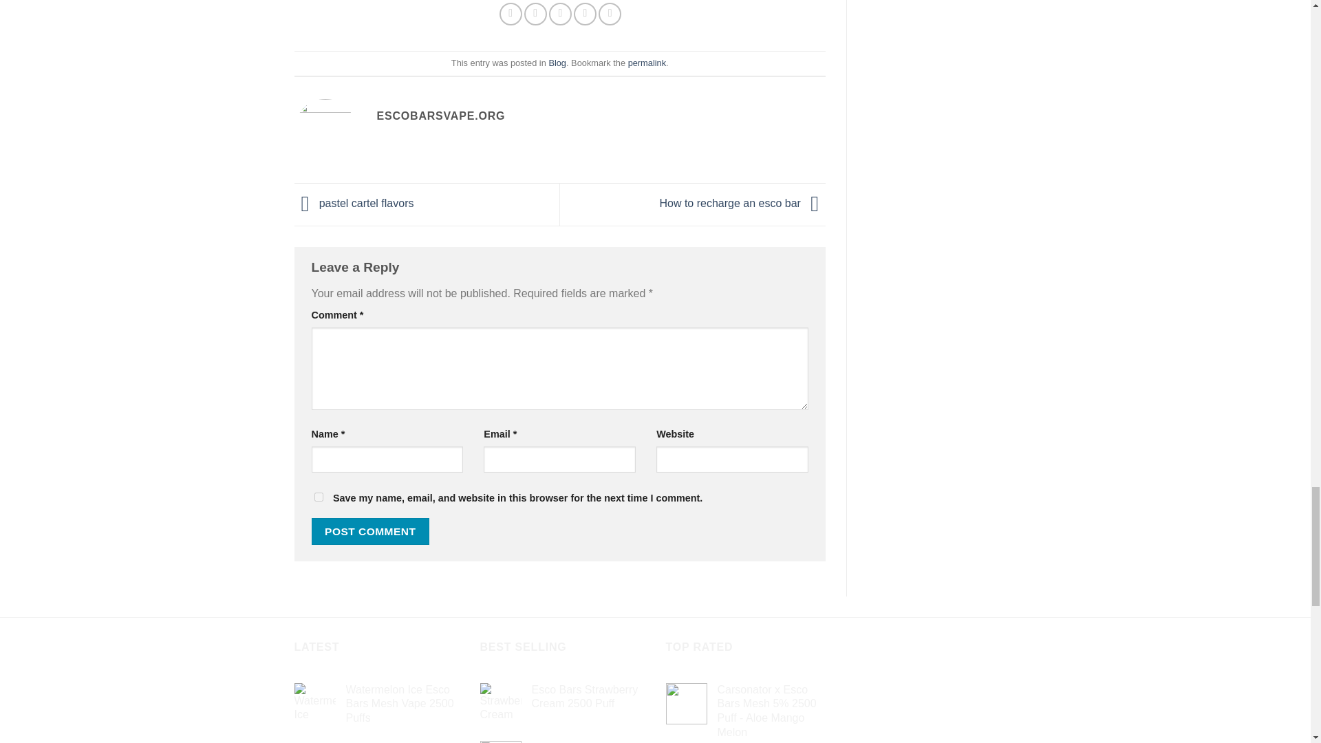  I want to click on Post Comment, so click(370, 531).